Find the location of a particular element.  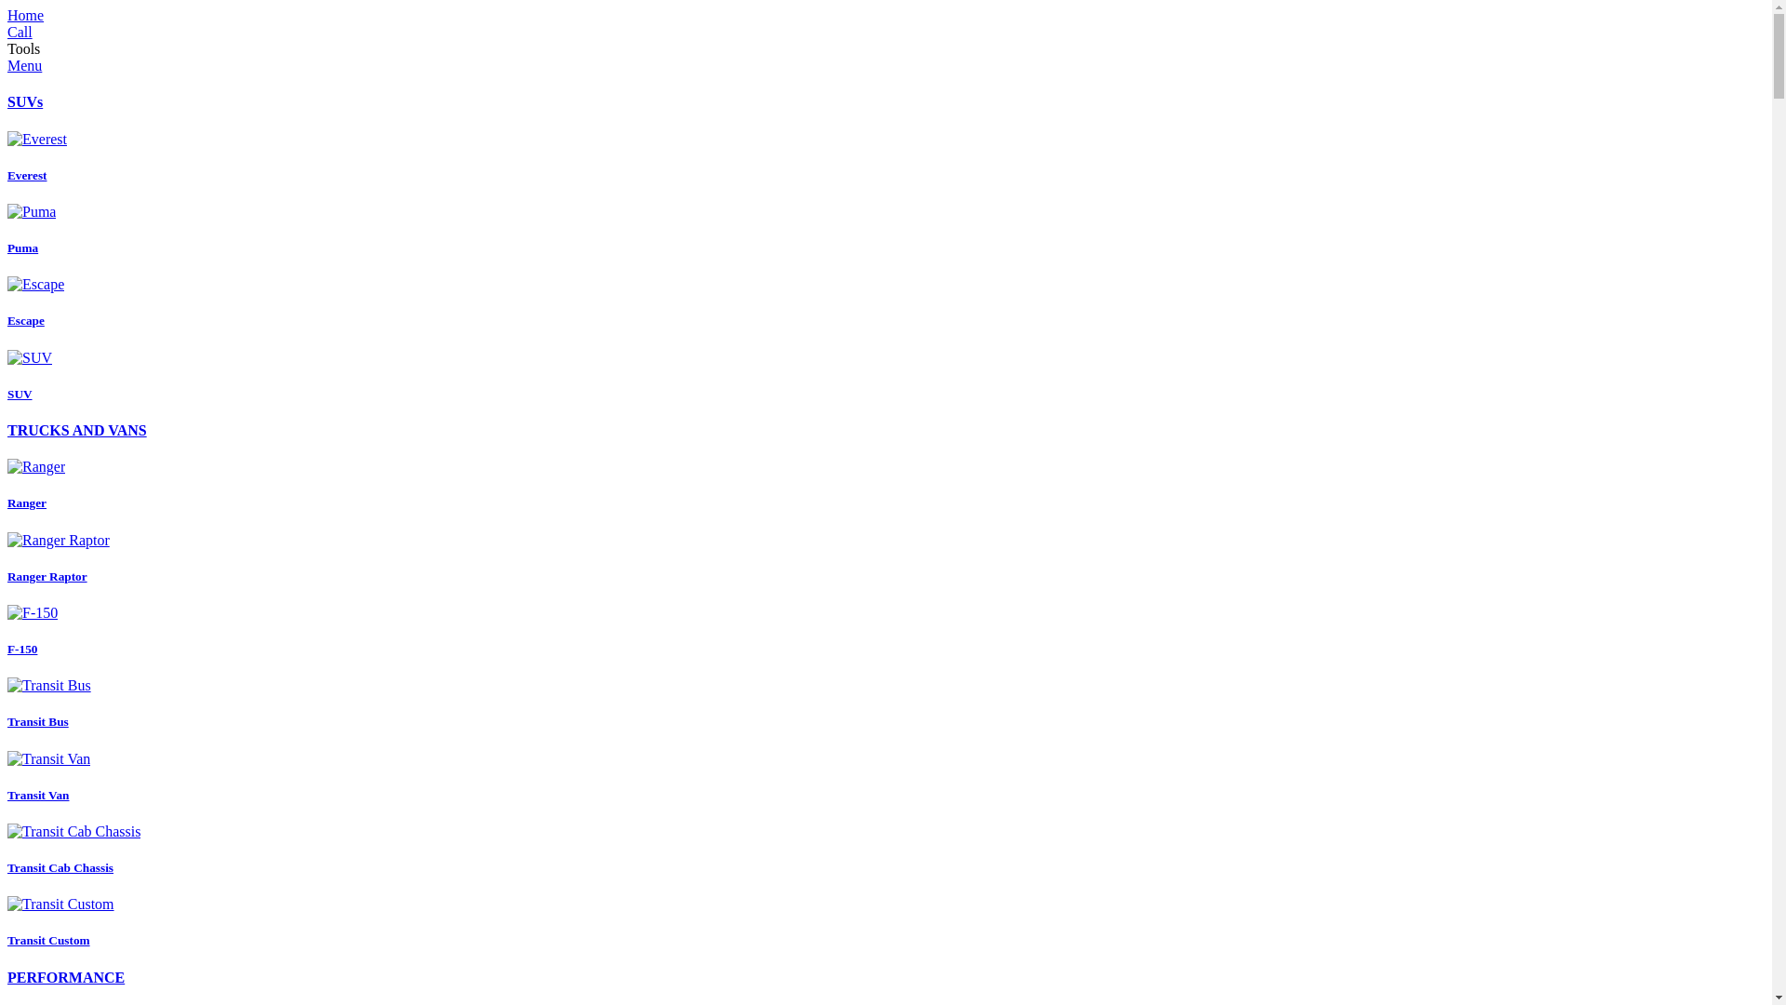

SUVs is located at coordinates (25, 102).